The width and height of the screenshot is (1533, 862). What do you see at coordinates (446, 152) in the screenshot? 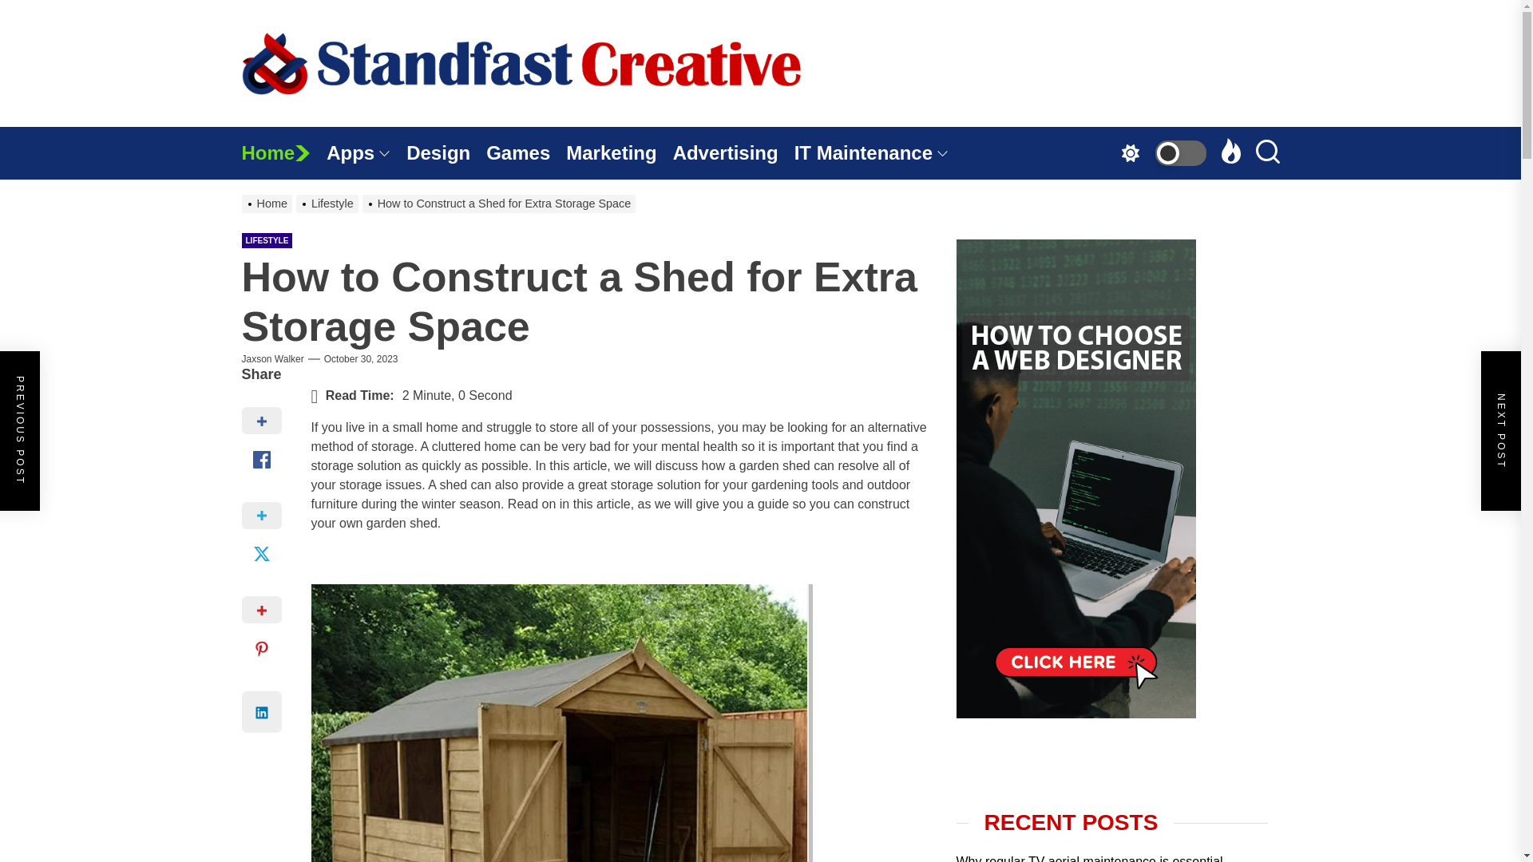
I see `Design` at bounding box center [446, 152].